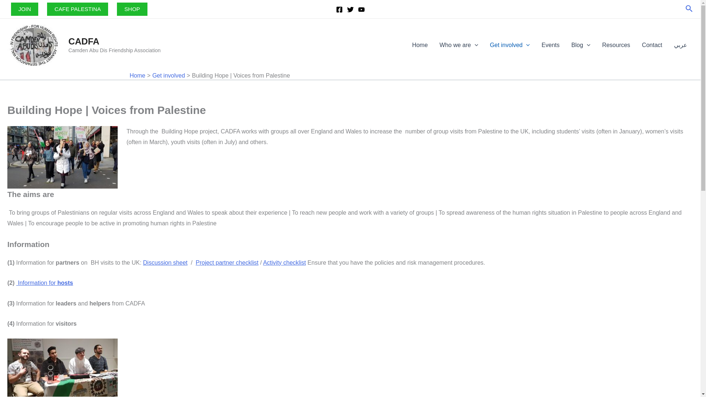 Image resolution: width=706 pixels, height=397 pixels. Describe the element at coordinates (77, 9) in the screenshot. I see `CAFE PALESTINA` at that location.